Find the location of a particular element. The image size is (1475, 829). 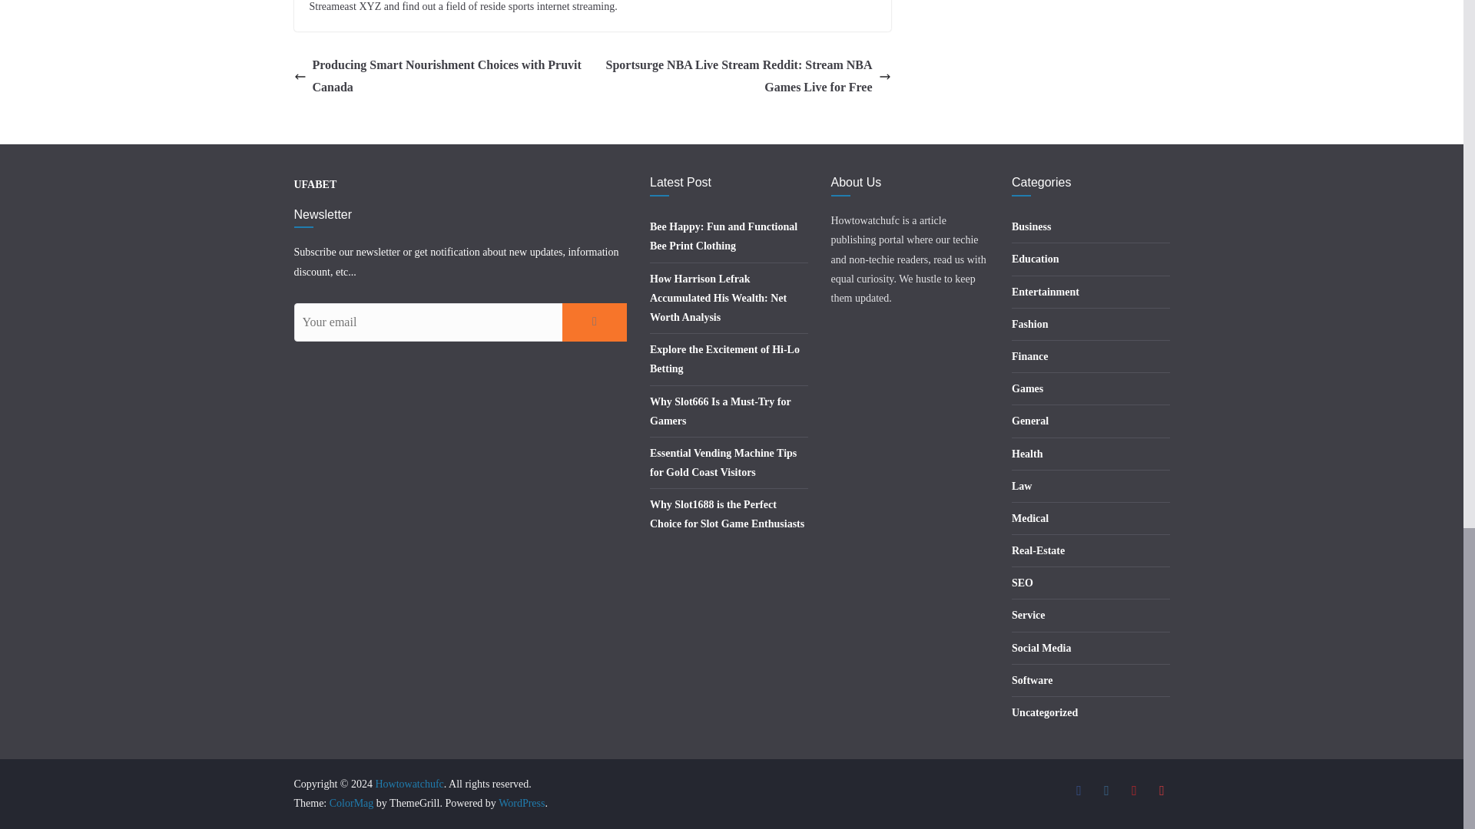

ColorMag is located at coordinates (352, 803).